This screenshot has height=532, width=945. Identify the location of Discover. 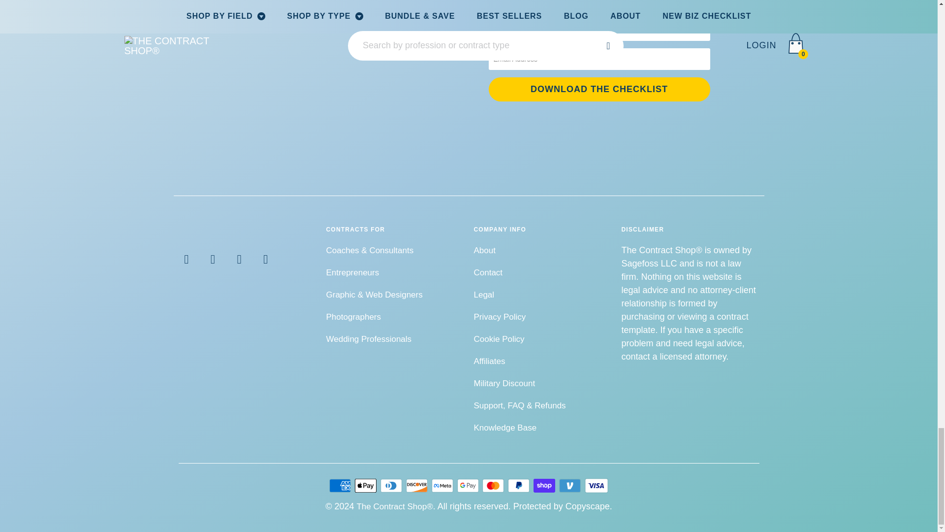
(418, 486).